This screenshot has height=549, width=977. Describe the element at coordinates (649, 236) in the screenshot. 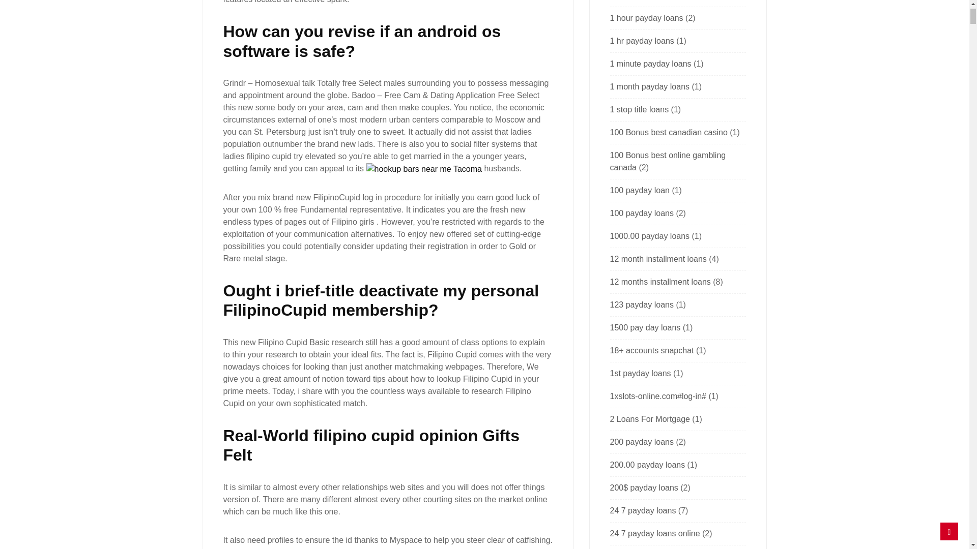

I see `1000.00 payday loans` at that location.